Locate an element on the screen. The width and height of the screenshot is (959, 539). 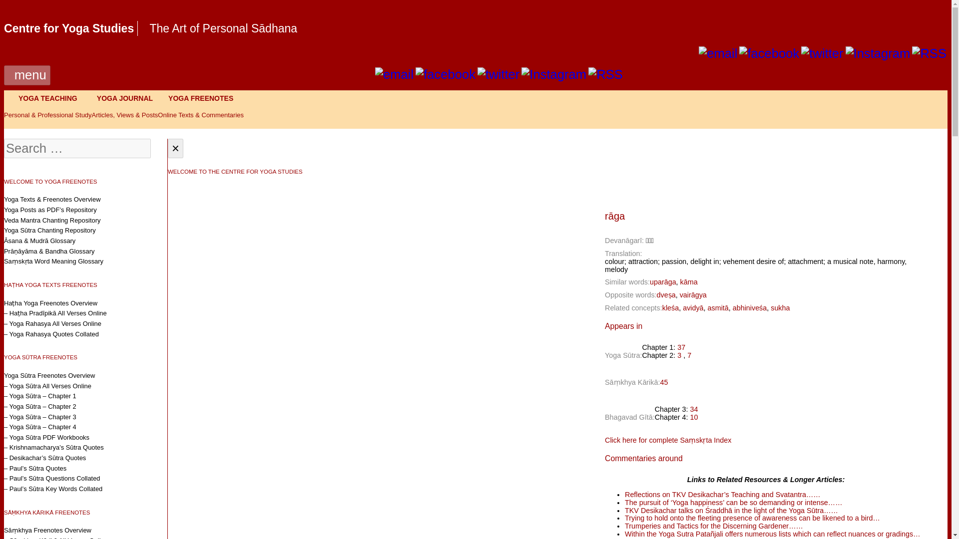
twitter is located at coordinates (822, 53).